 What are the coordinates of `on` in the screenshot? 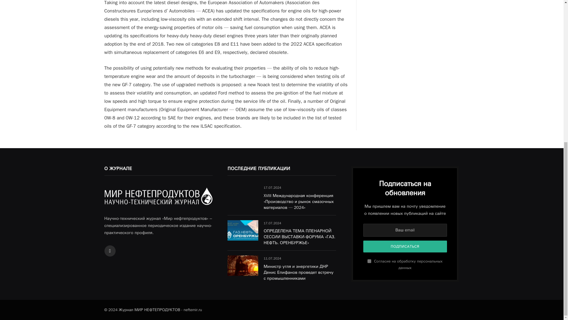 It's located at (369, 261).